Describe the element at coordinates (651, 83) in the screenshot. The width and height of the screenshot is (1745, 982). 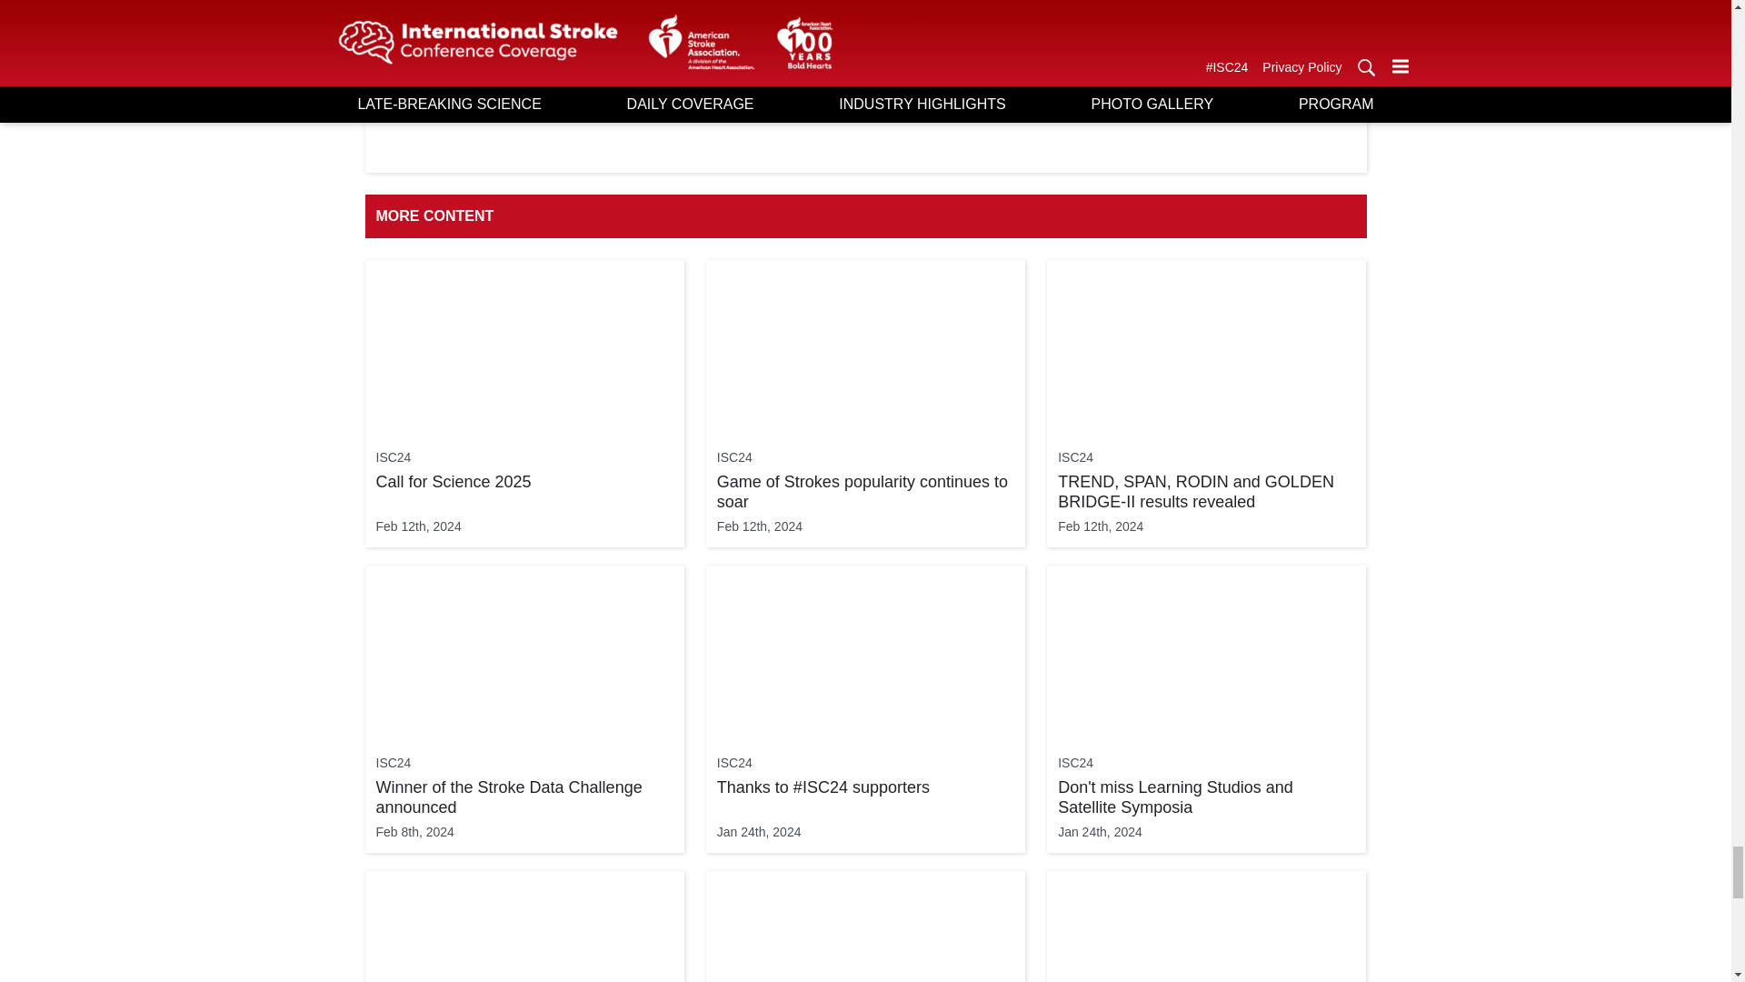
I see `Late-Breaking Science` at that location.